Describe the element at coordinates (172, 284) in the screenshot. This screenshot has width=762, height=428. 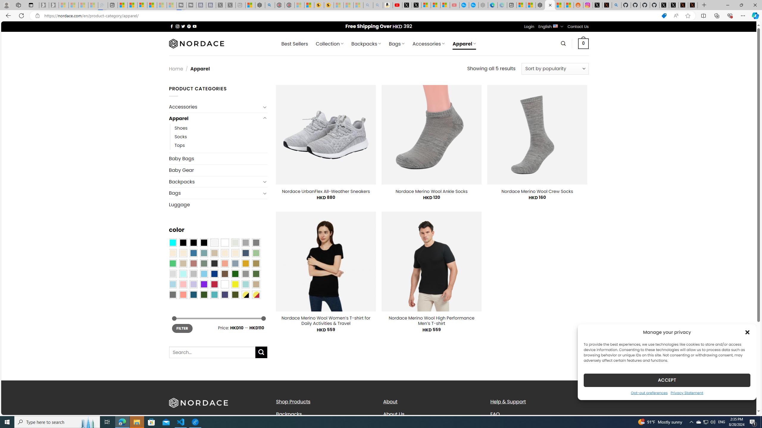
I see `Light Blue` at that location.